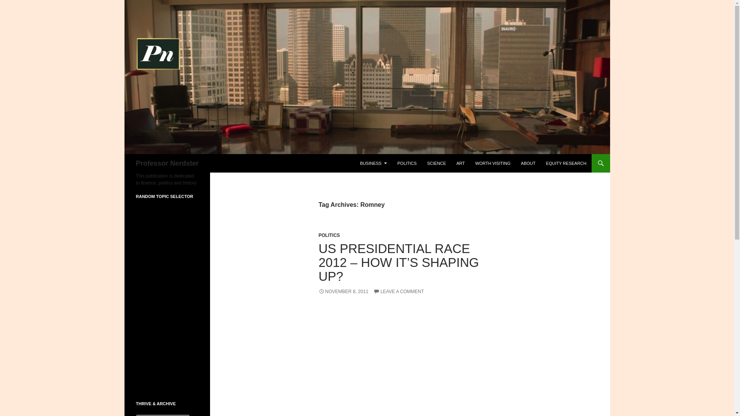  Describe the element at coordinates (148, 211) in the screenshot. I see `Ronald reagan` at that location.